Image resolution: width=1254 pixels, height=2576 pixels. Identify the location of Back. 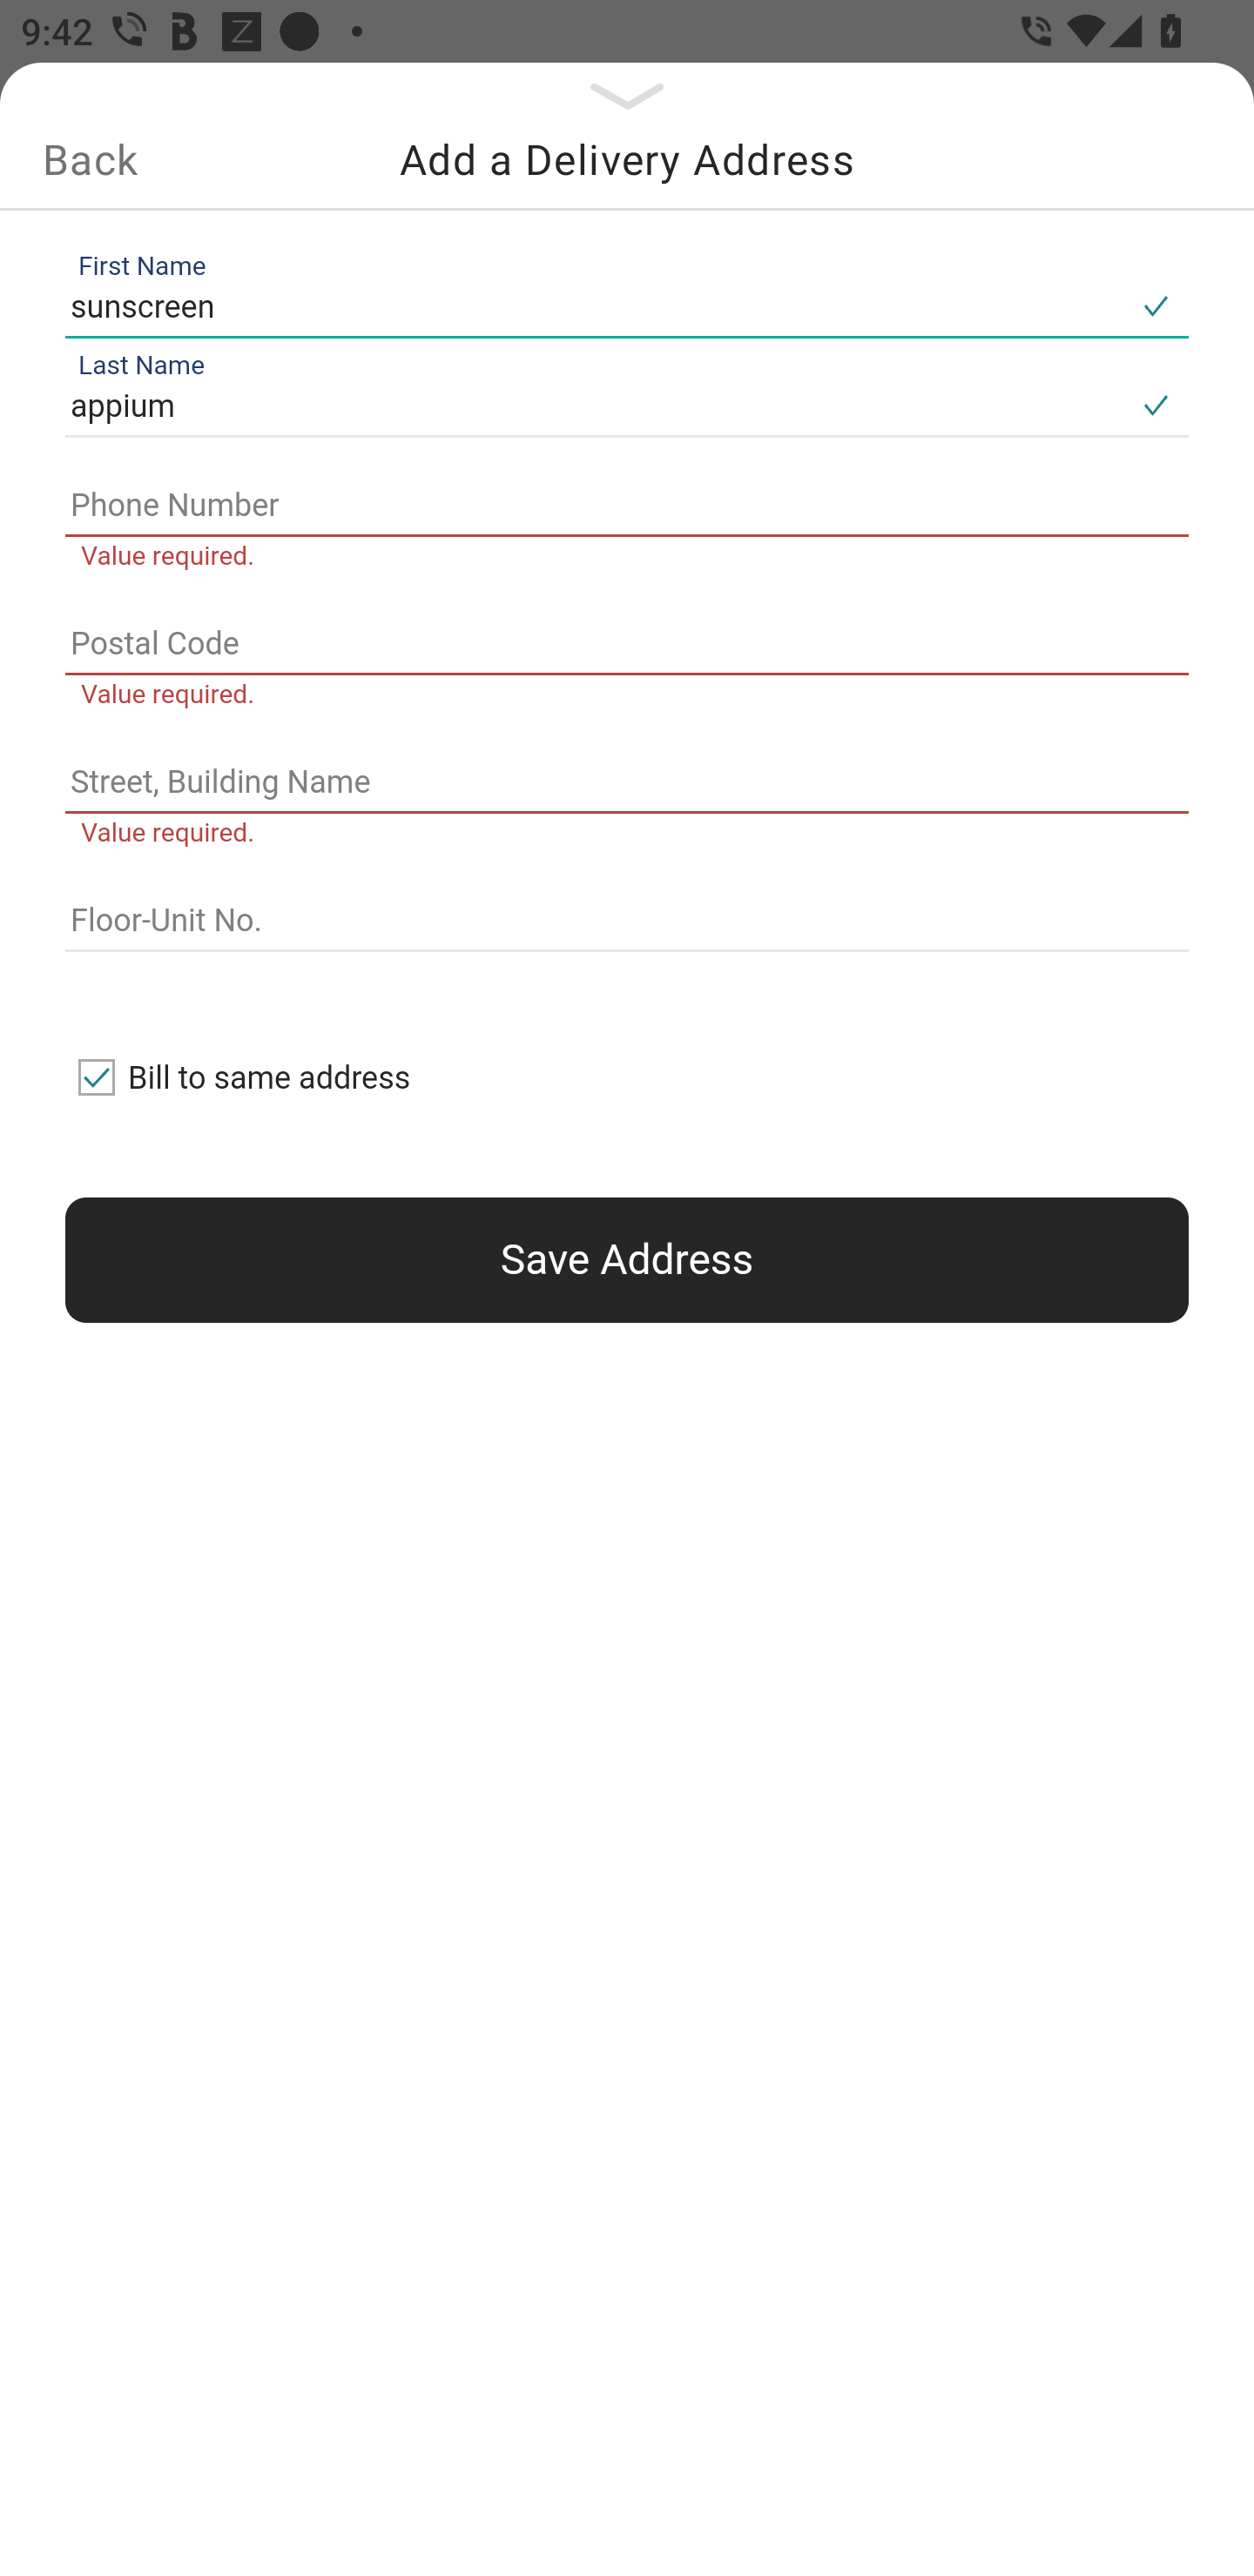
(90, 159).